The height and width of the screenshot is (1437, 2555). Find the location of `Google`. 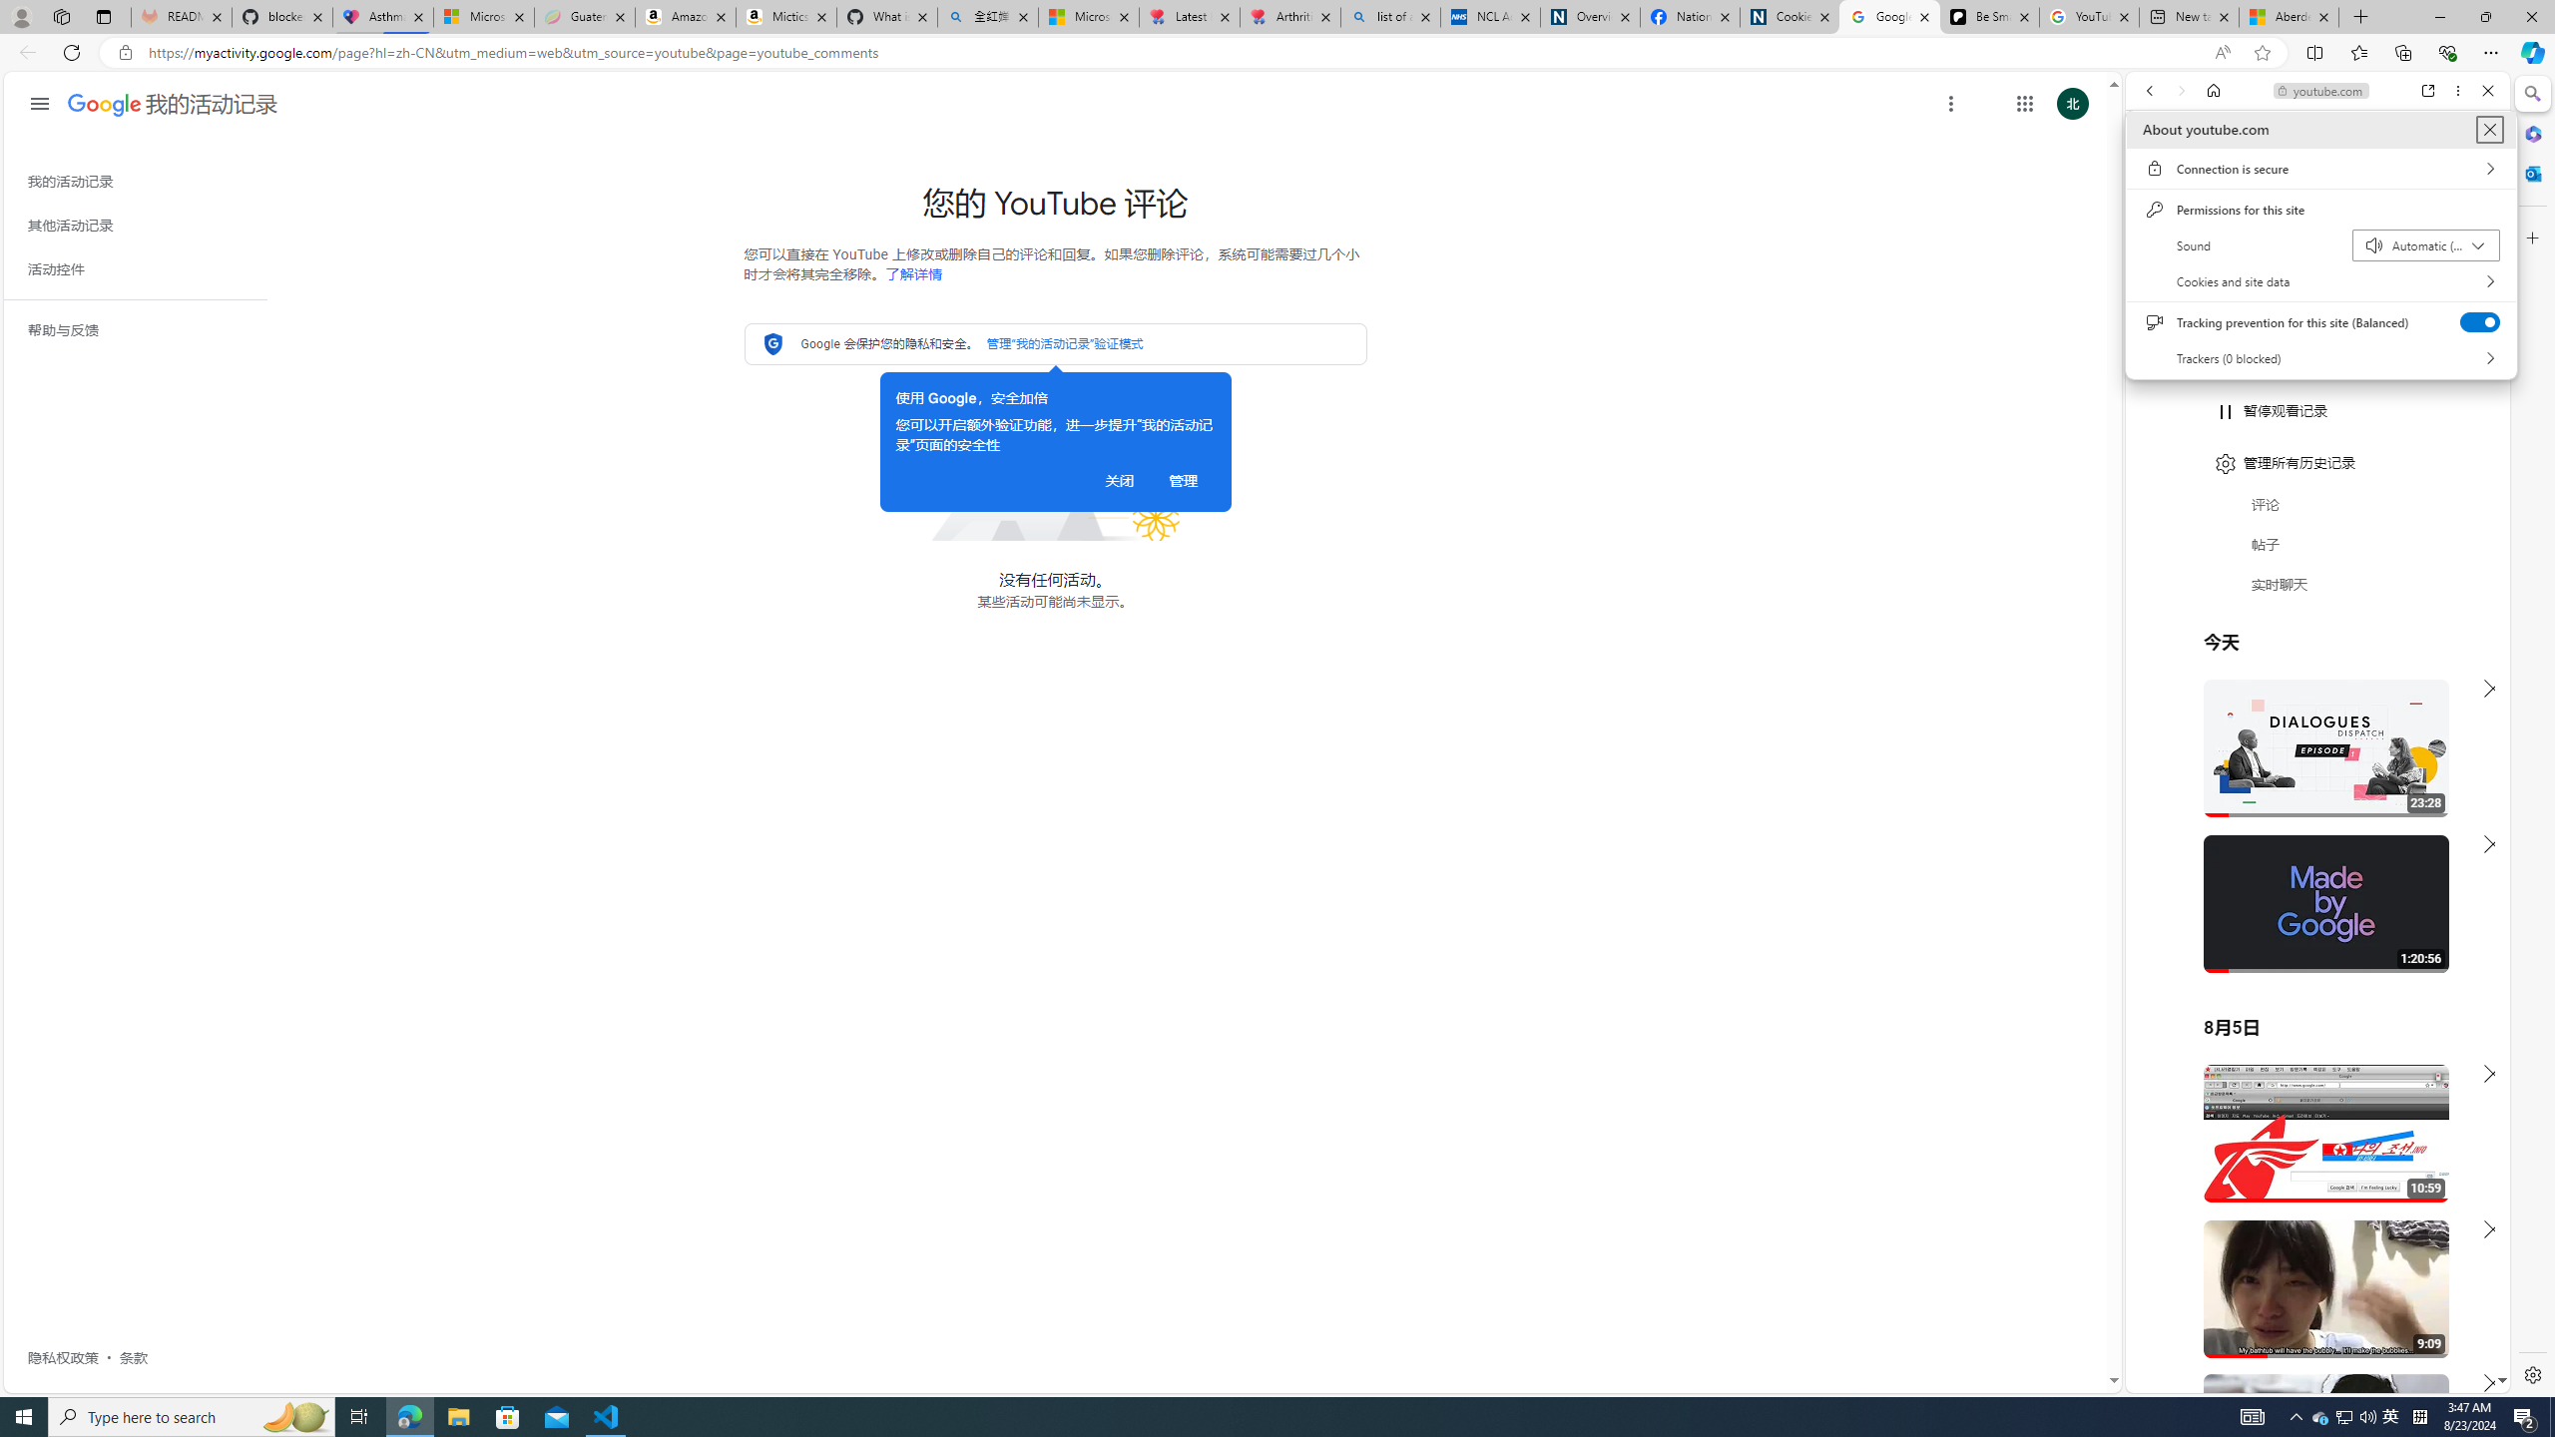

Google is located at coordinates (2317, 493).